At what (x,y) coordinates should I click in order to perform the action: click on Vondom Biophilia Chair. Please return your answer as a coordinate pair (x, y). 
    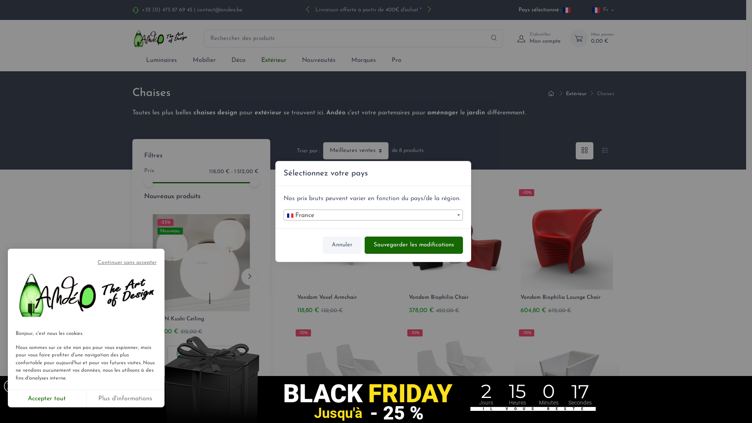
    Looking at the image, I should click on (439, 298).